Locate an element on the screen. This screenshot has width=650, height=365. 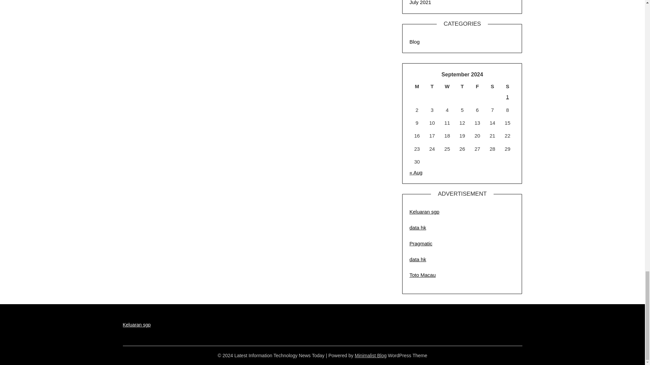
Friday is located at coordinates (477, 87).